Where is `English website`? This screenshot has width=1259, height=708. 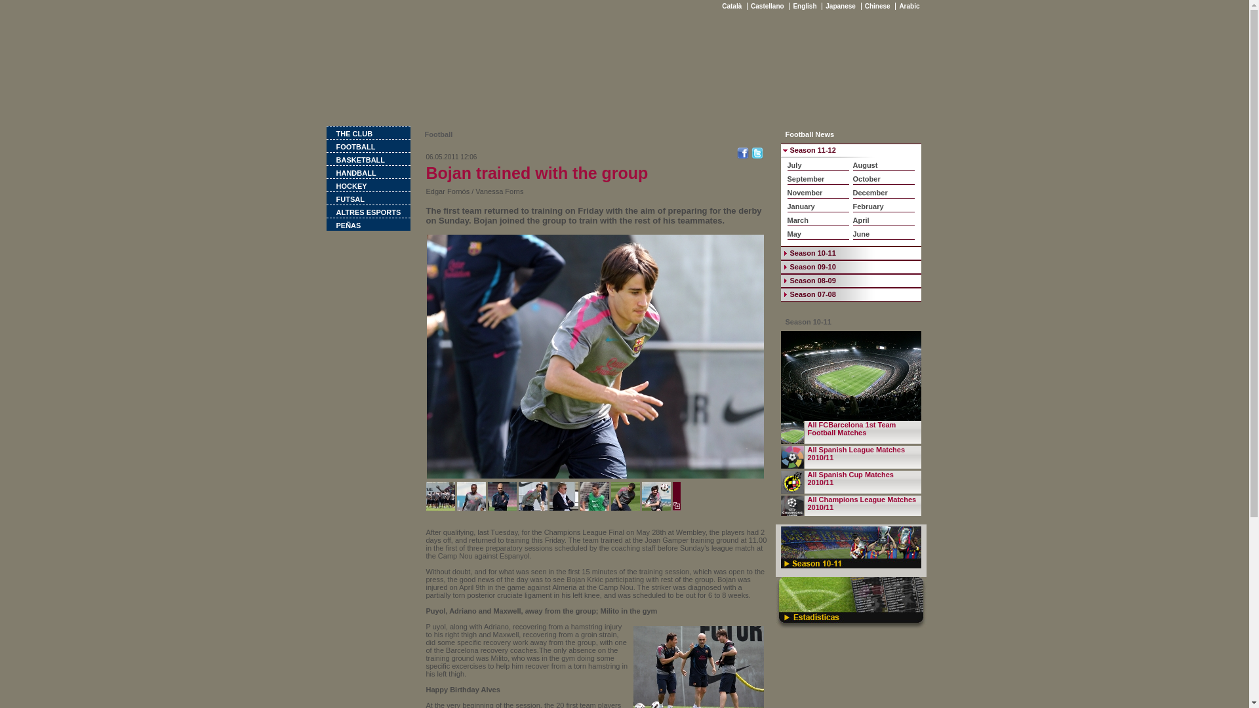 English website is located at coordinates (804, 7).